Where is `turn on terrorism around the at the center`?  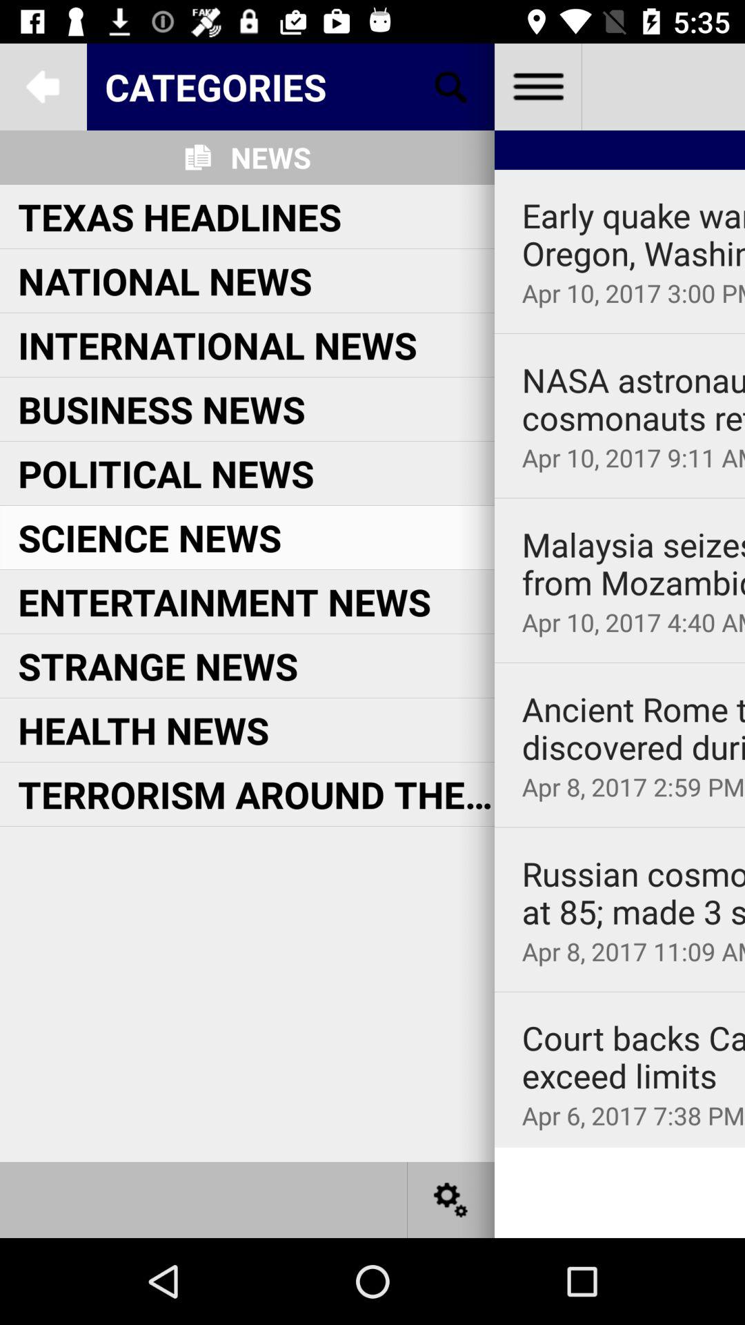
turn on terrorism around the at the center is located at coordinates (256, 794).